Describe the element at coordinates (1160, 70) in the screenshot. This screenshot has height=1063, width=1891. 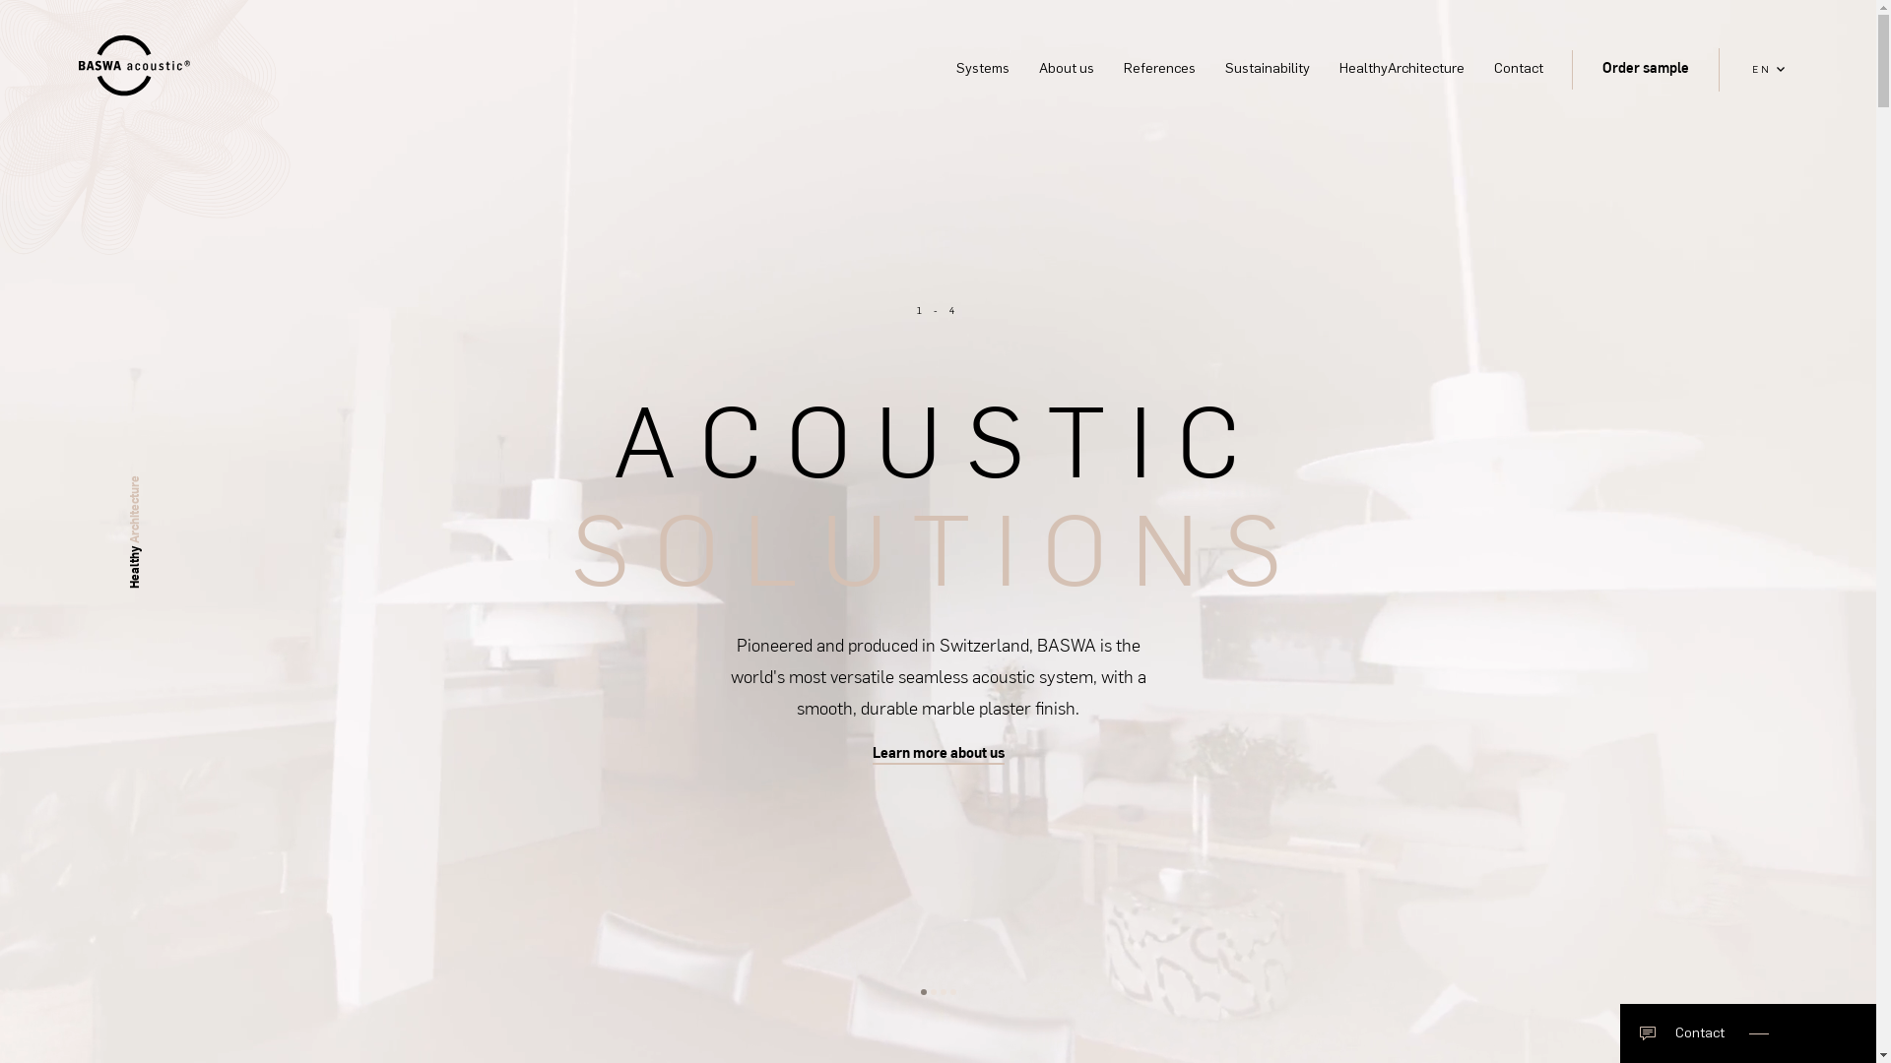
I see `References` at that location.